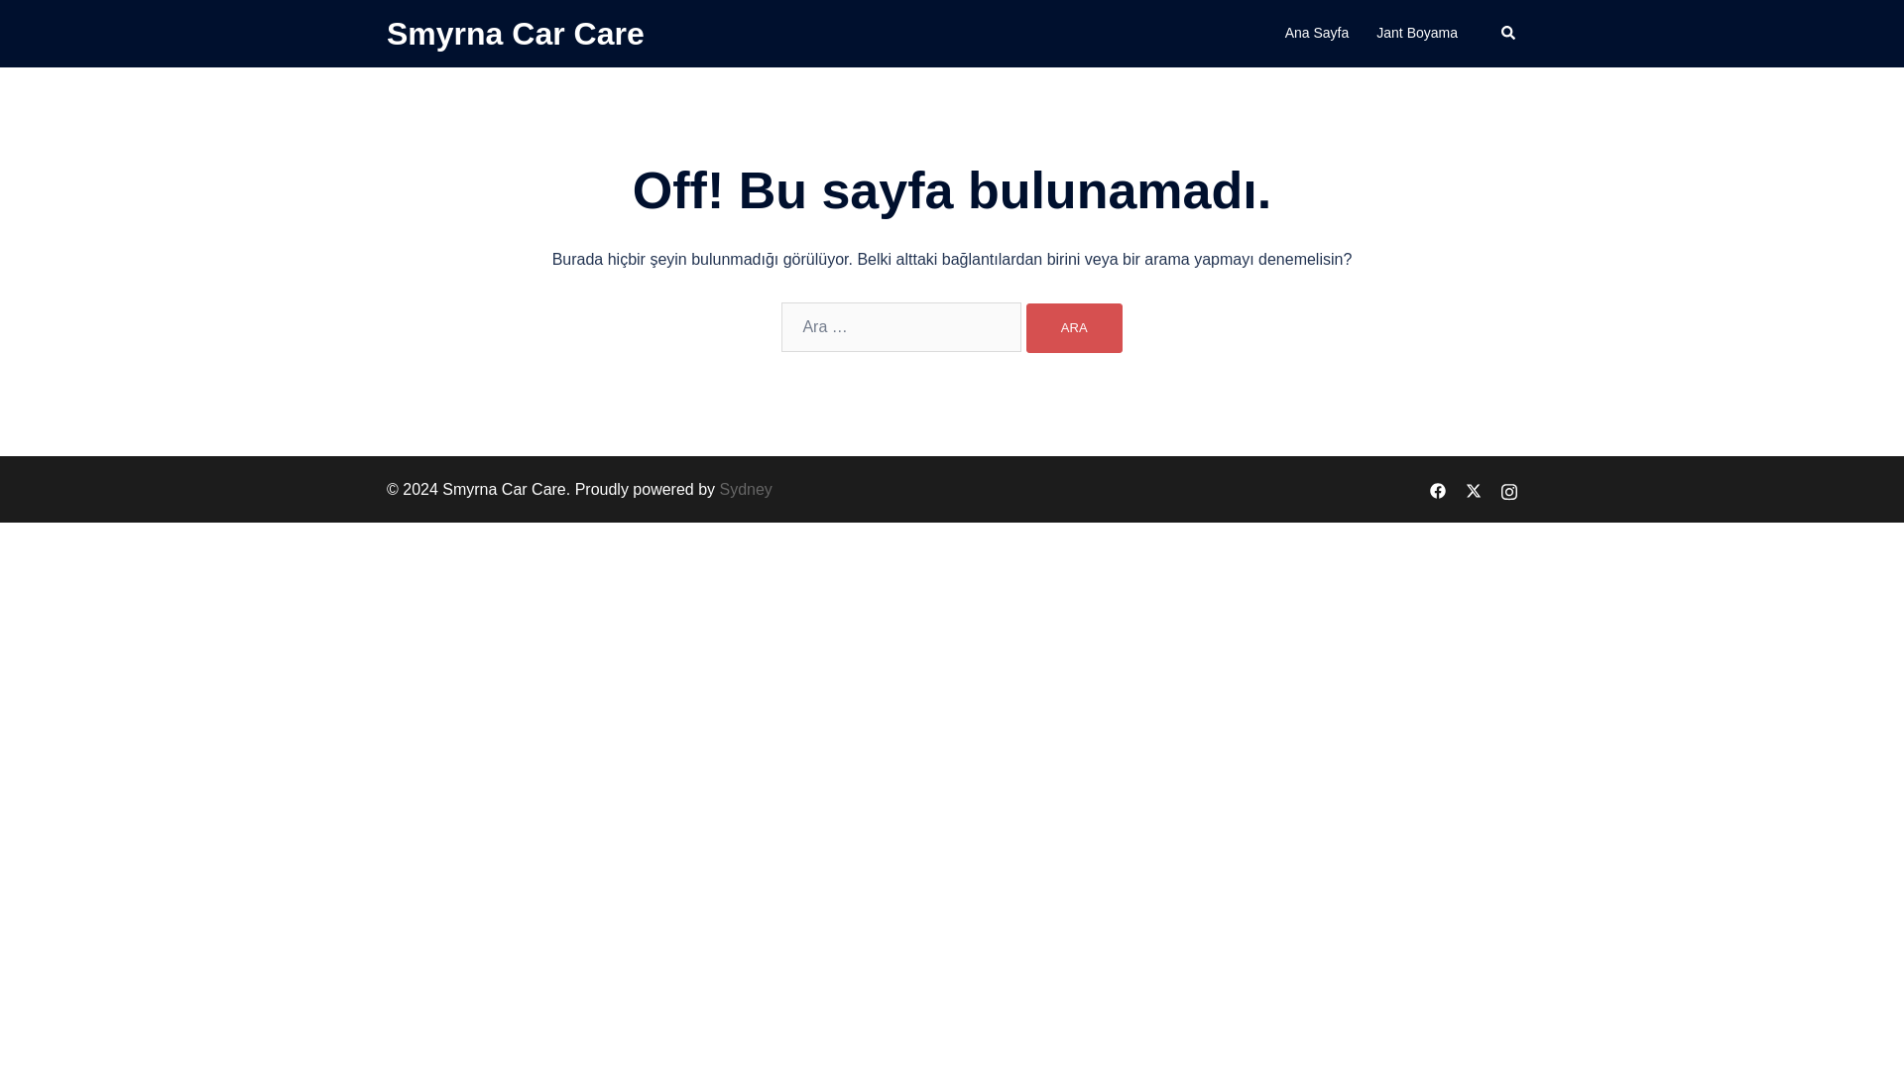 The width and height of the screenshot is (1904, 1071). Describe the element at coordinates (1417, 34) in the screenshot. I see `Jant Boyama` at that location.